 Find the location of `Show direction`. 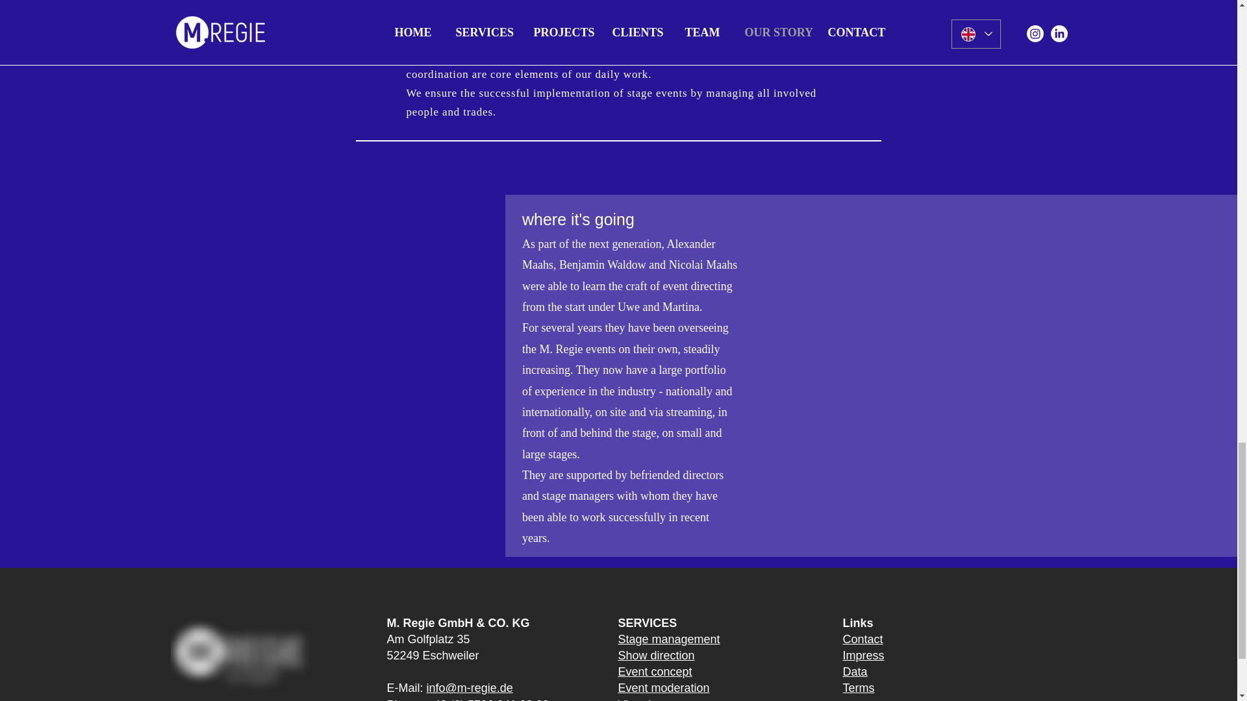

Show direction is located at coordinates (656, 656).